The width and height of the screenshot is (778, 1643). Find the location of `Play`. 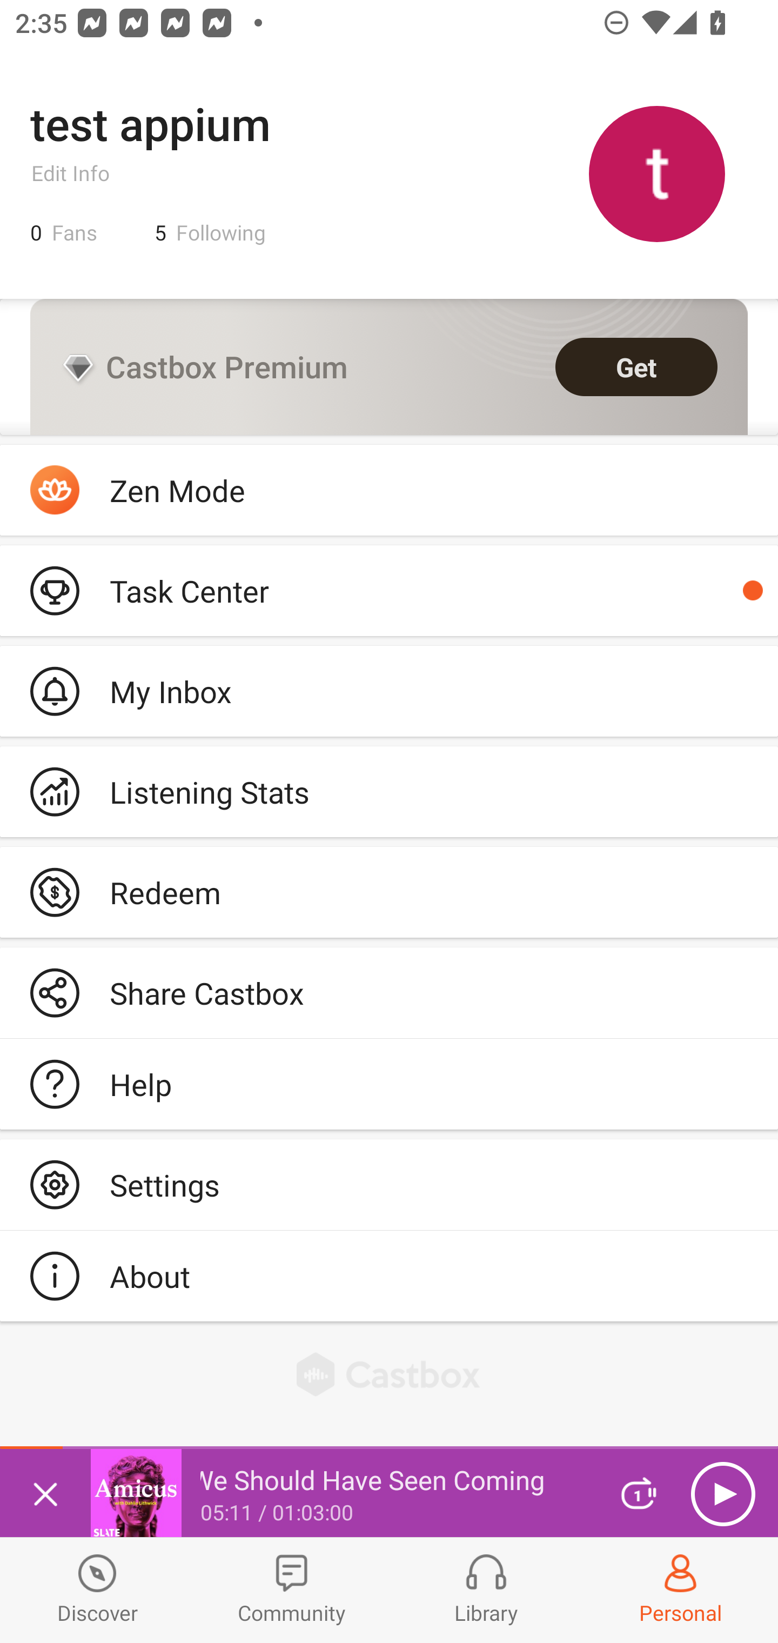

Play is located at coordinates (723, 1494).